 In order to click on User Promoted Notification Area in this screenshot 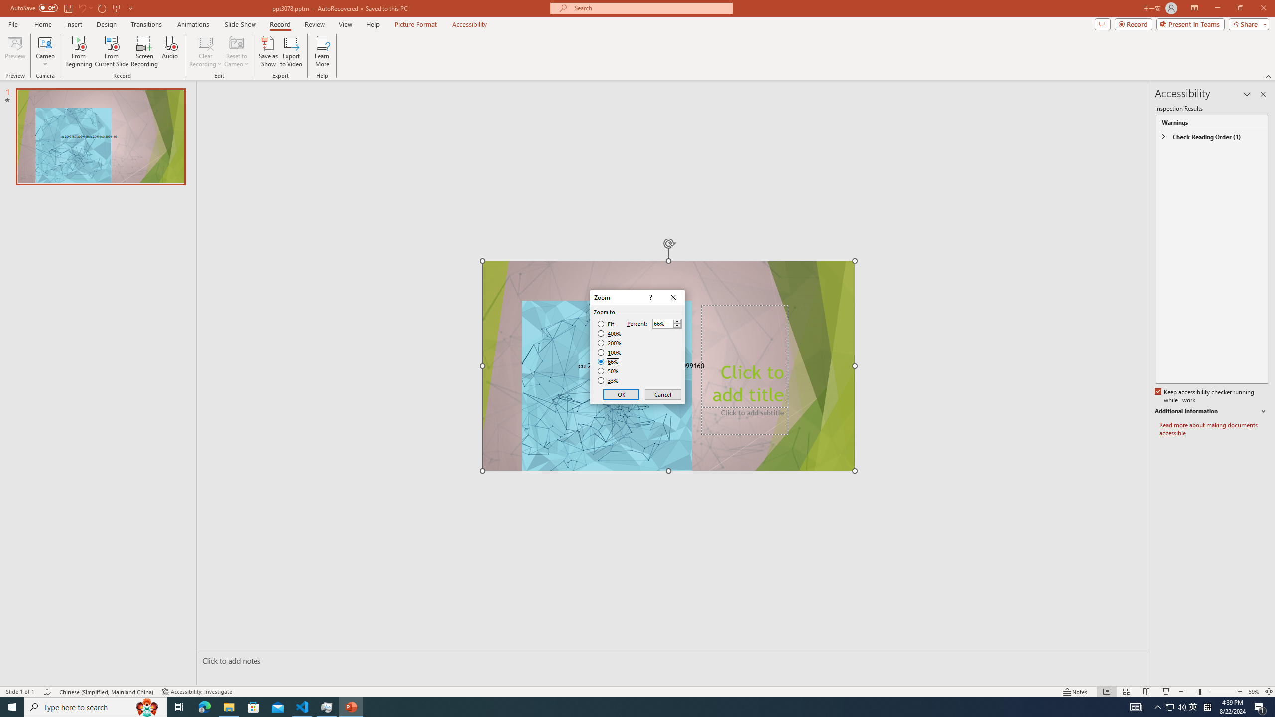, I will do `click(1176, 707)`.